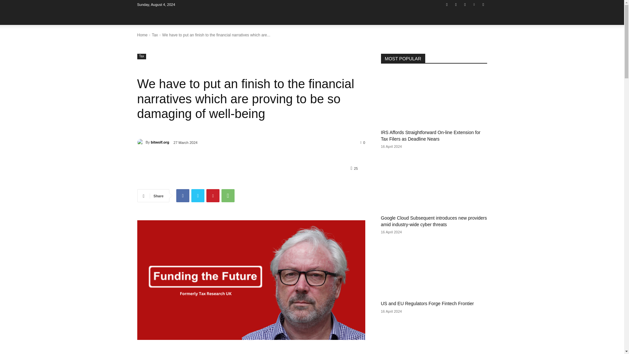 Image resolution: width=629 pixels, height=354 pixels. Describe the element at coordinates (142, 35) in the screenshot. I see `Home` at that location.